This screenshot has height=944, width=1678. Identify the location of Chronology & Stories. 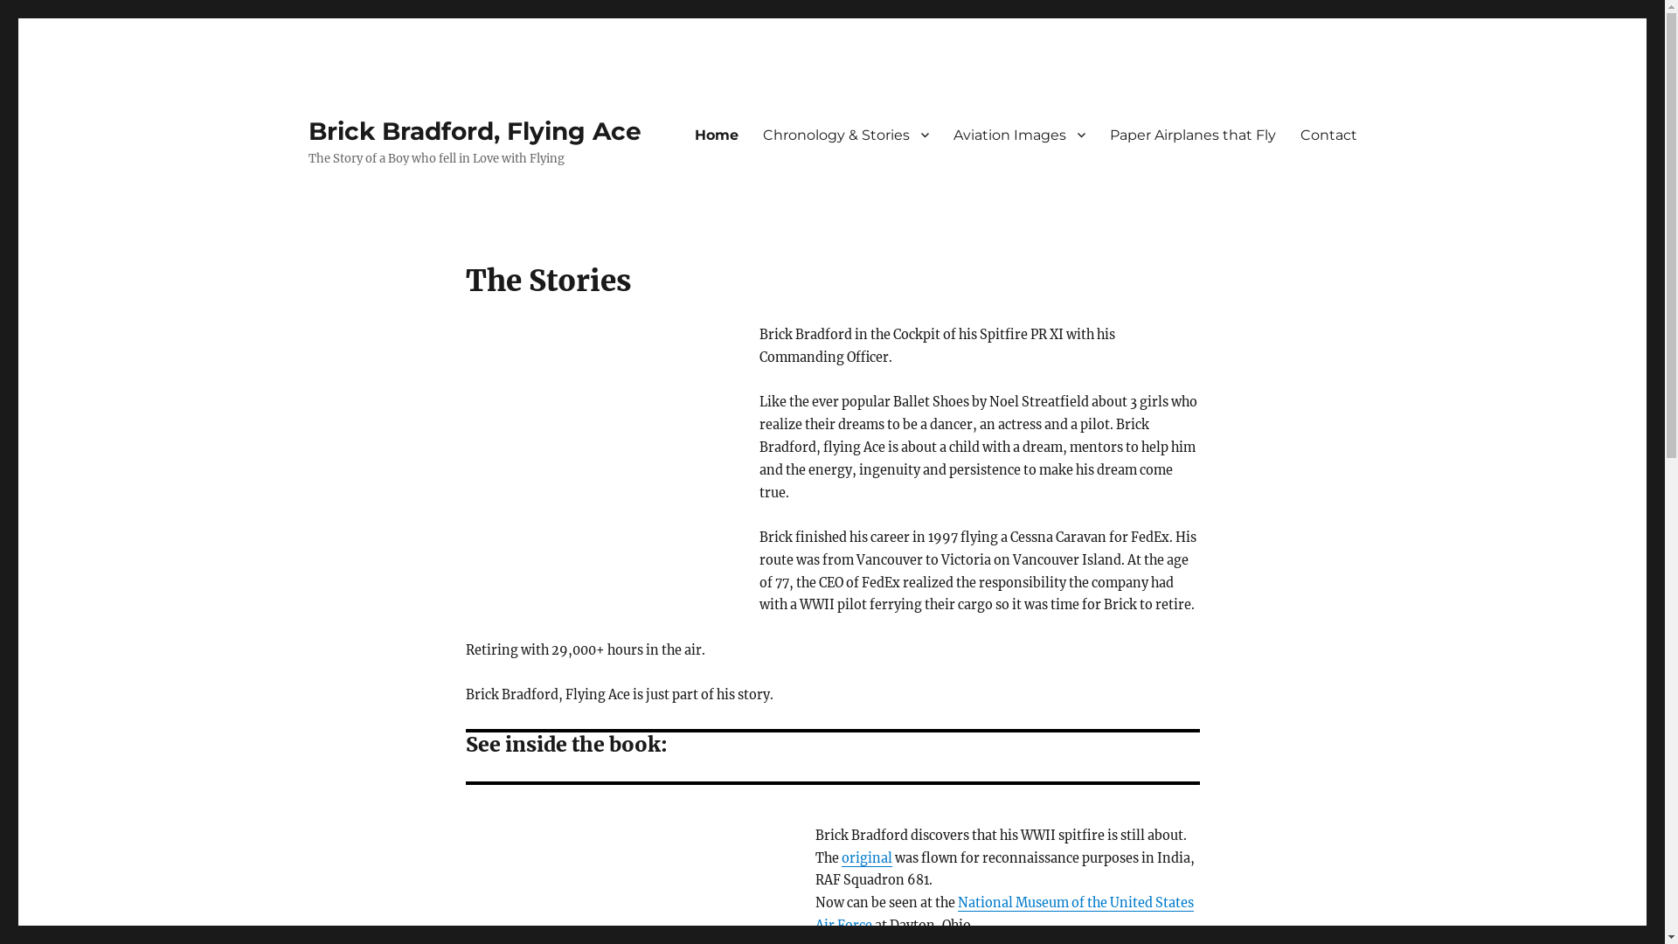
(845, 135).